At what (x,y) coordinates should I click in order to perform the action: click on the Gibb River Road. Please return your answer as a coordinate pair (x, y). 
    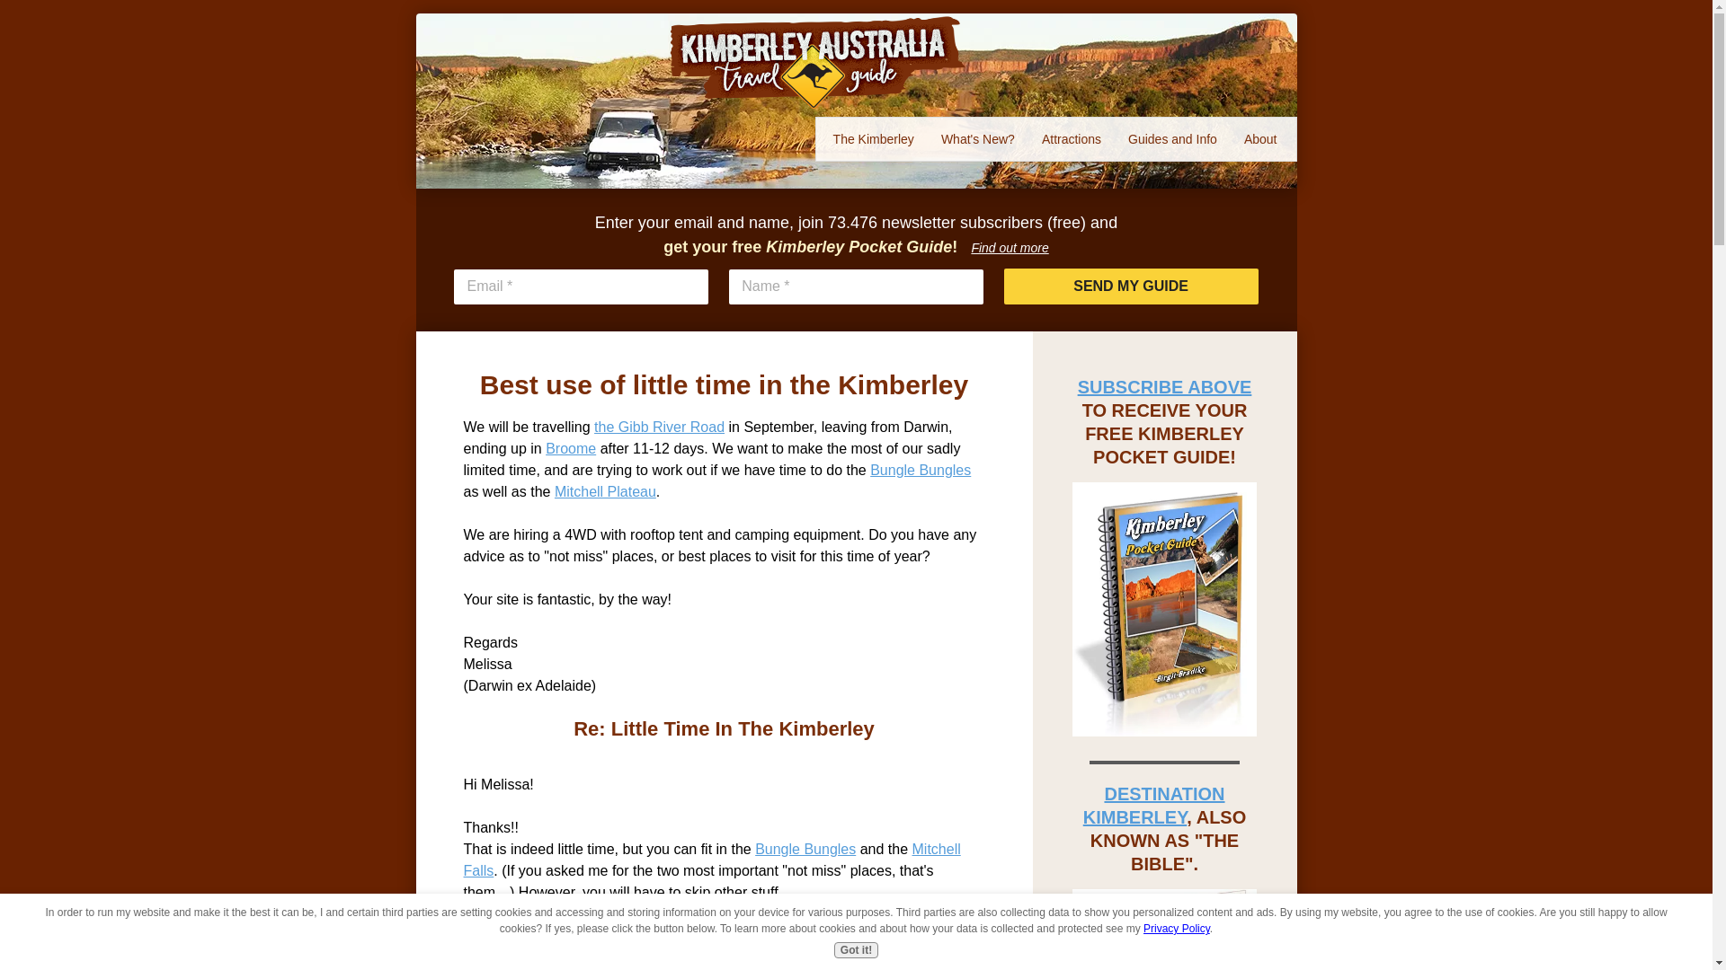
    Looking at the image, I should click on (659, 426).